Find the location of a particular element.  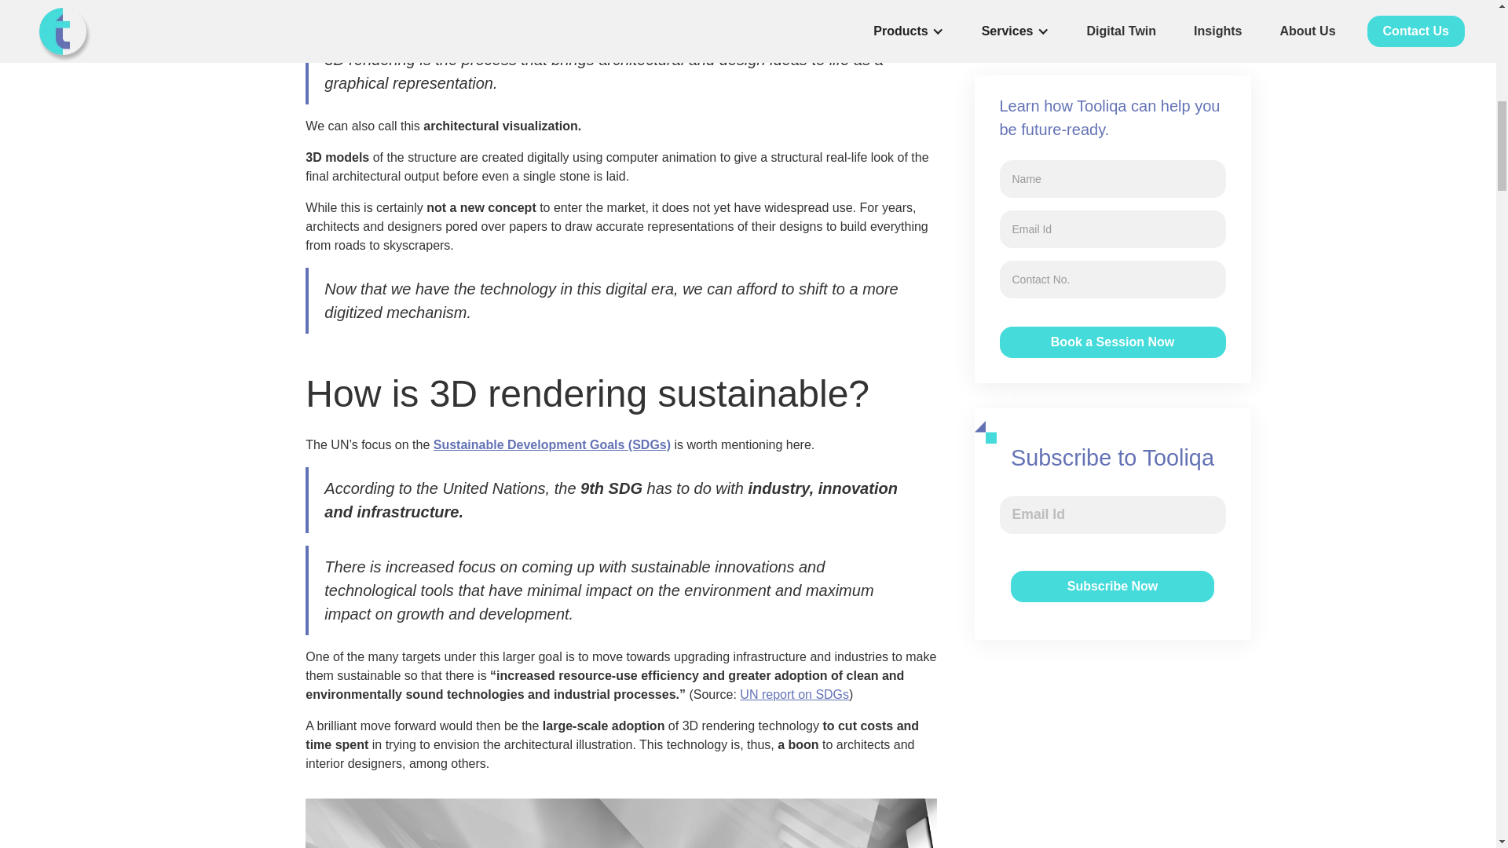

UN report on SDGs is located at coordinates (794, 694).